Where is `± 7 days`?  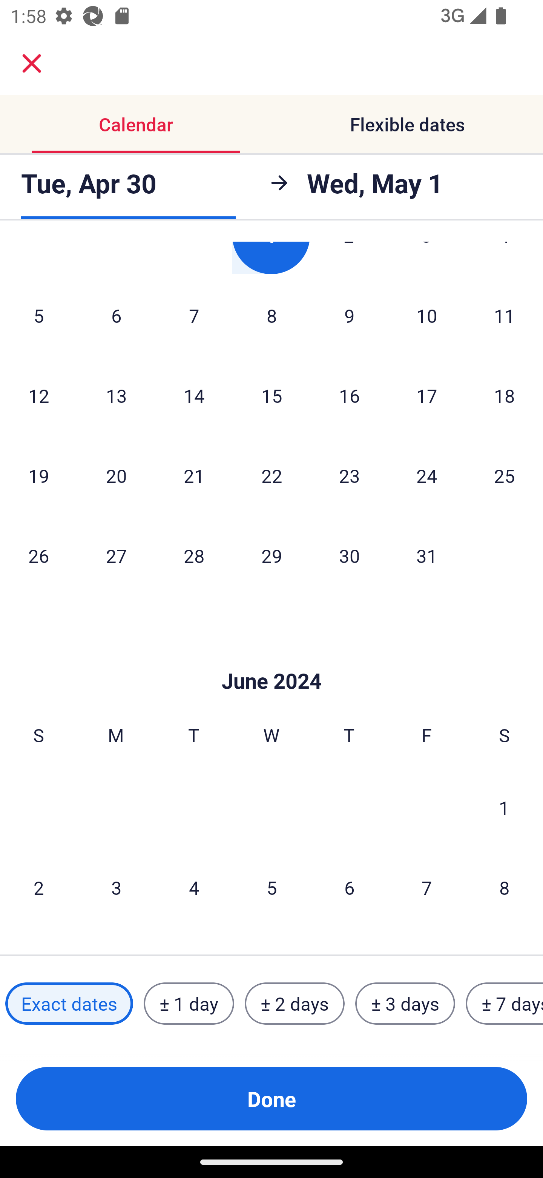
± 7 days is located at coordinates (505, 1004).